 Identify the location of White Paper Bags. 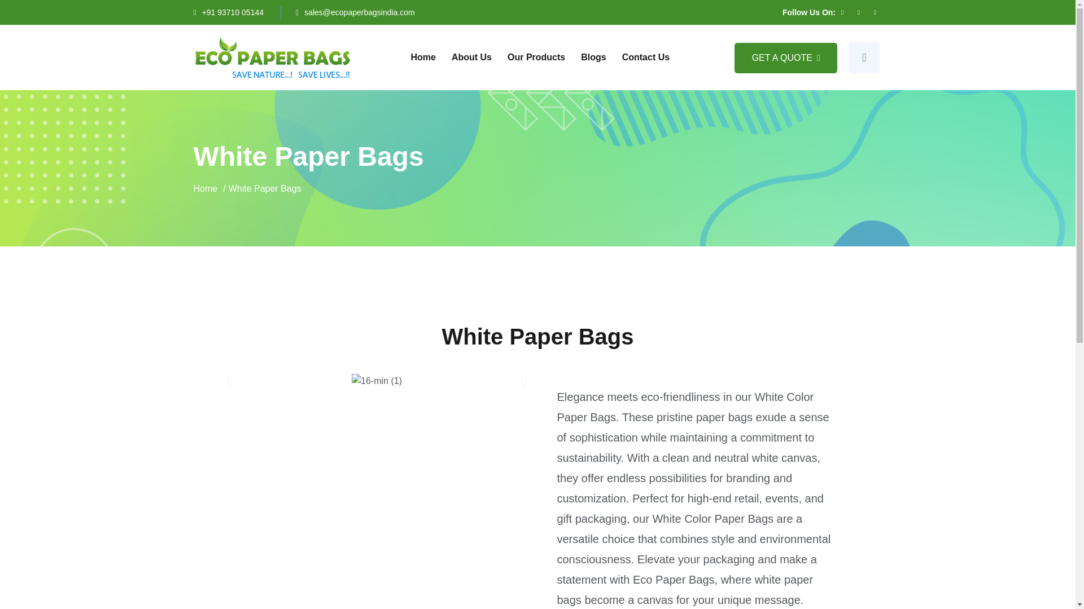
(265, 188).